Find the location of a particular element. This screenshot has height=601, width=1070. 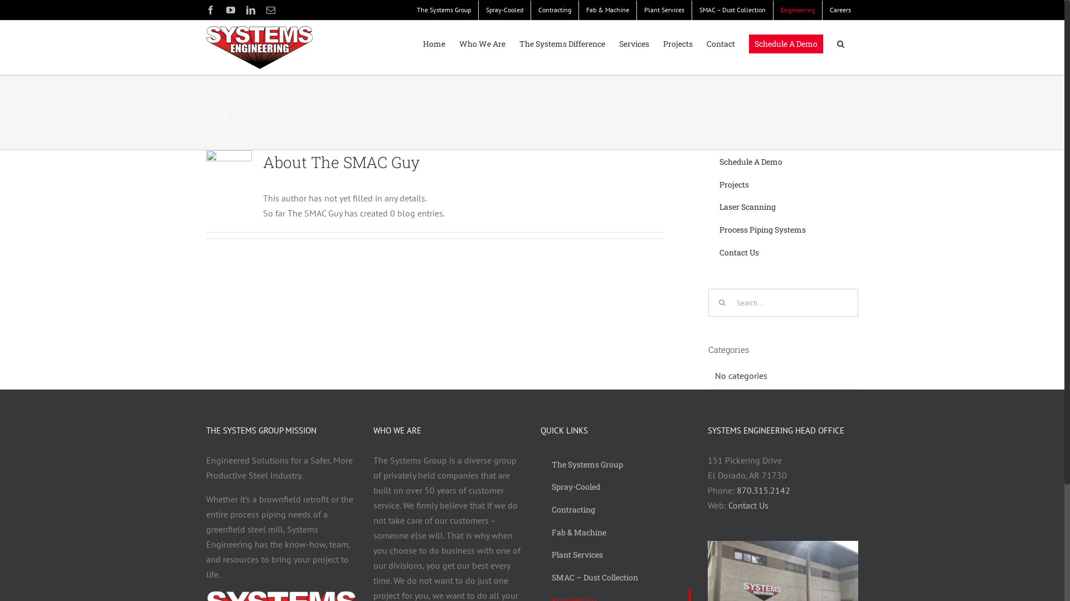

Home is located at coordinates (434, 44).